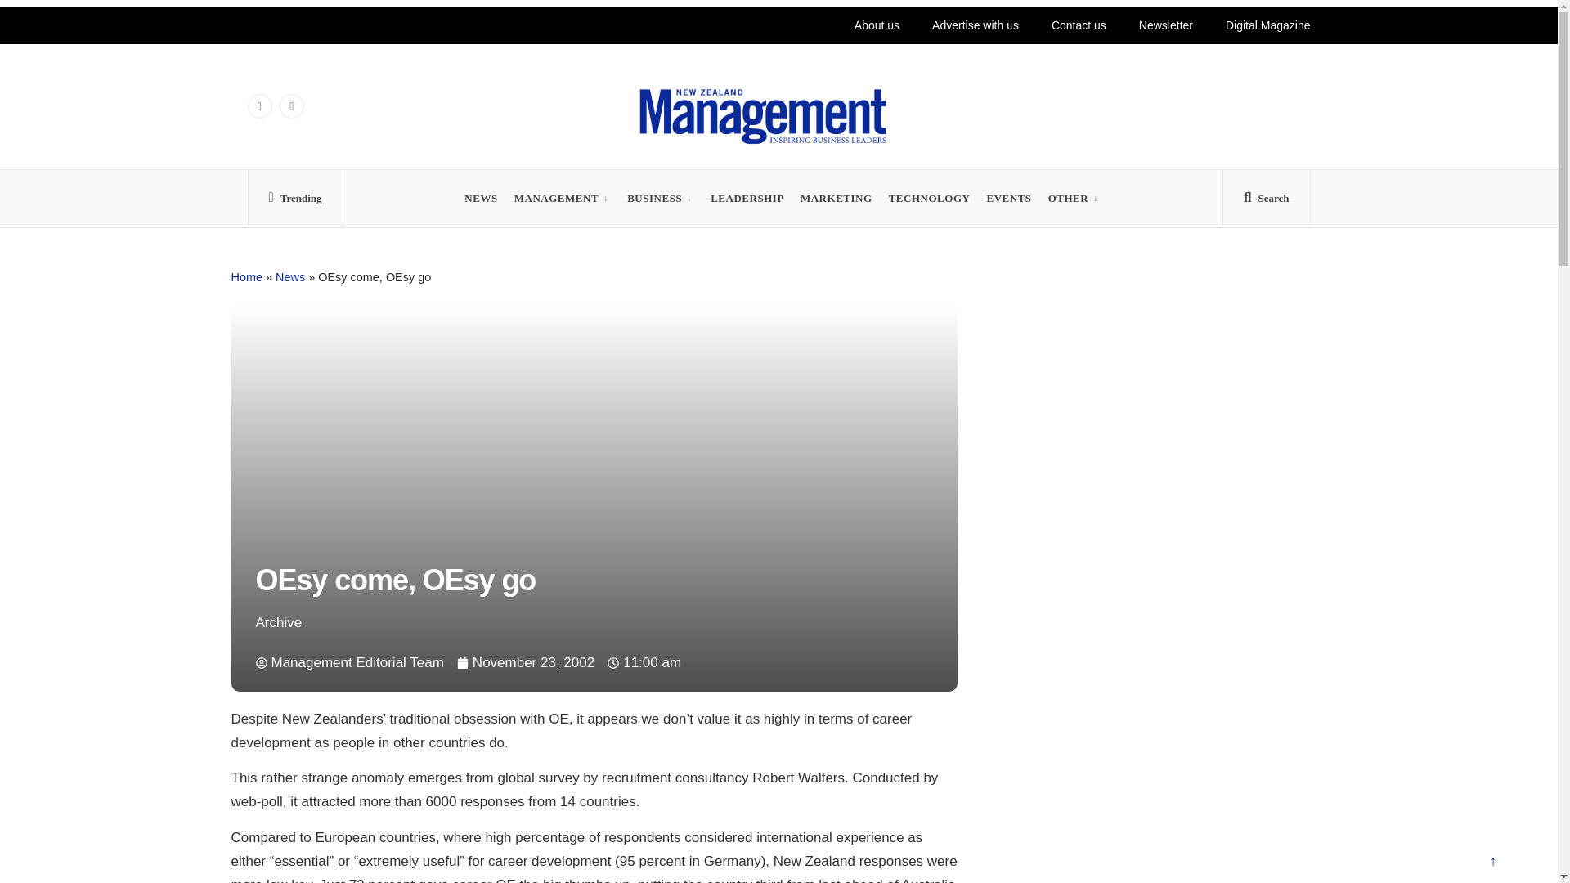 The image size is (1570, 883). Describe the element at coordinates (1008, 198) in the screenshot. I see `EVENTS` at that location.